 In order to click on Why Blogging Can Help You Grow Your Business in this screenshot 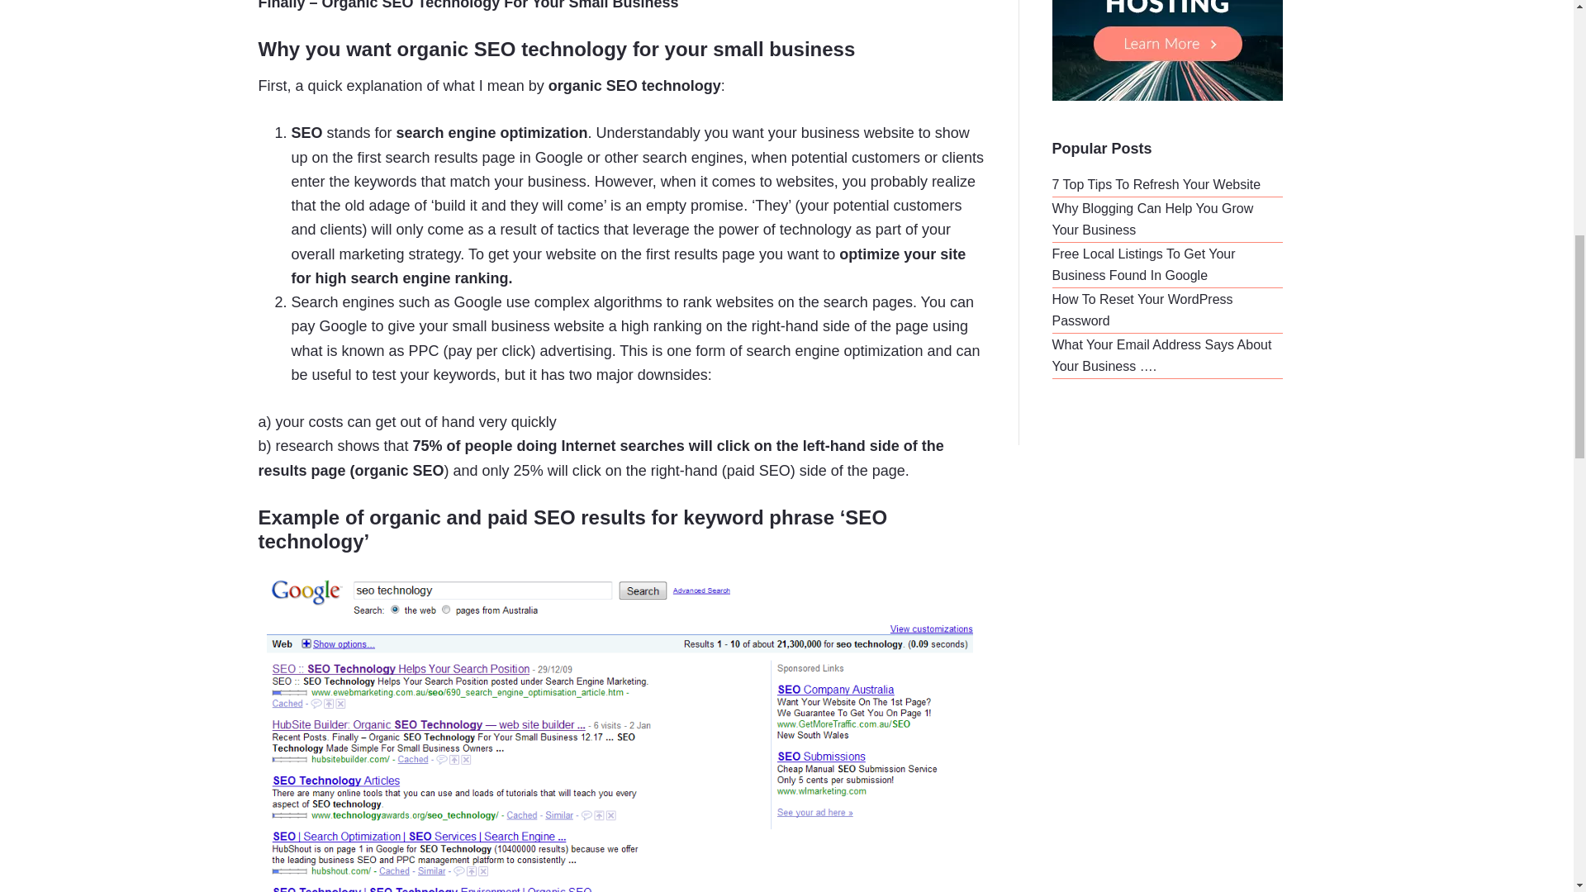, I will do `click(1153, 220)`.